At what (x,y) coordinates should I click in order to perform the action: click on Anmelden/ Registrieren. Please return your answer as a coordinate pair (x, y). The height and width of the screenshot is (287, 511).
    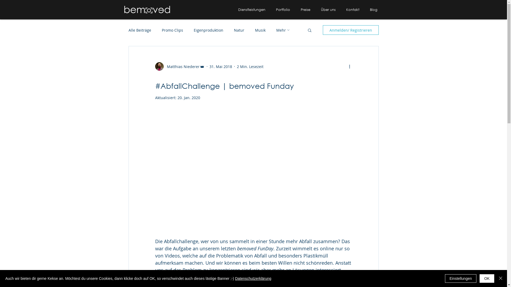
    Looking at the image, I should click on (351, 30).